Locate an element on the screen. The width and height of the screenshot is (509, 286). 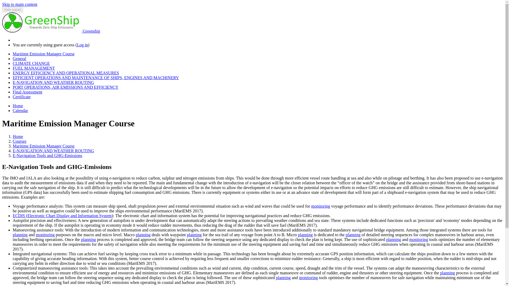
monitoring is located at coordinates (418, 239).